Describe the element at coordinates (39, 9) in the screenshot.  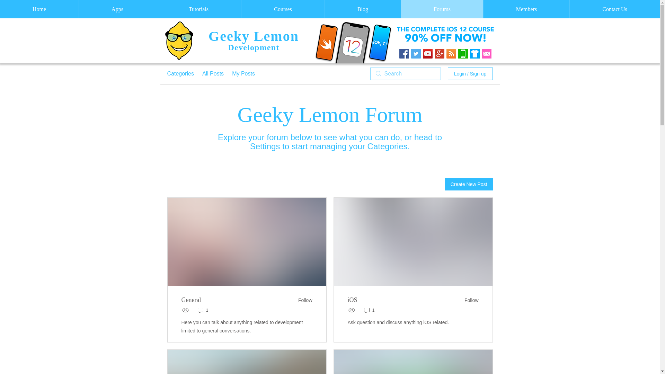
I see `Home` at that location.